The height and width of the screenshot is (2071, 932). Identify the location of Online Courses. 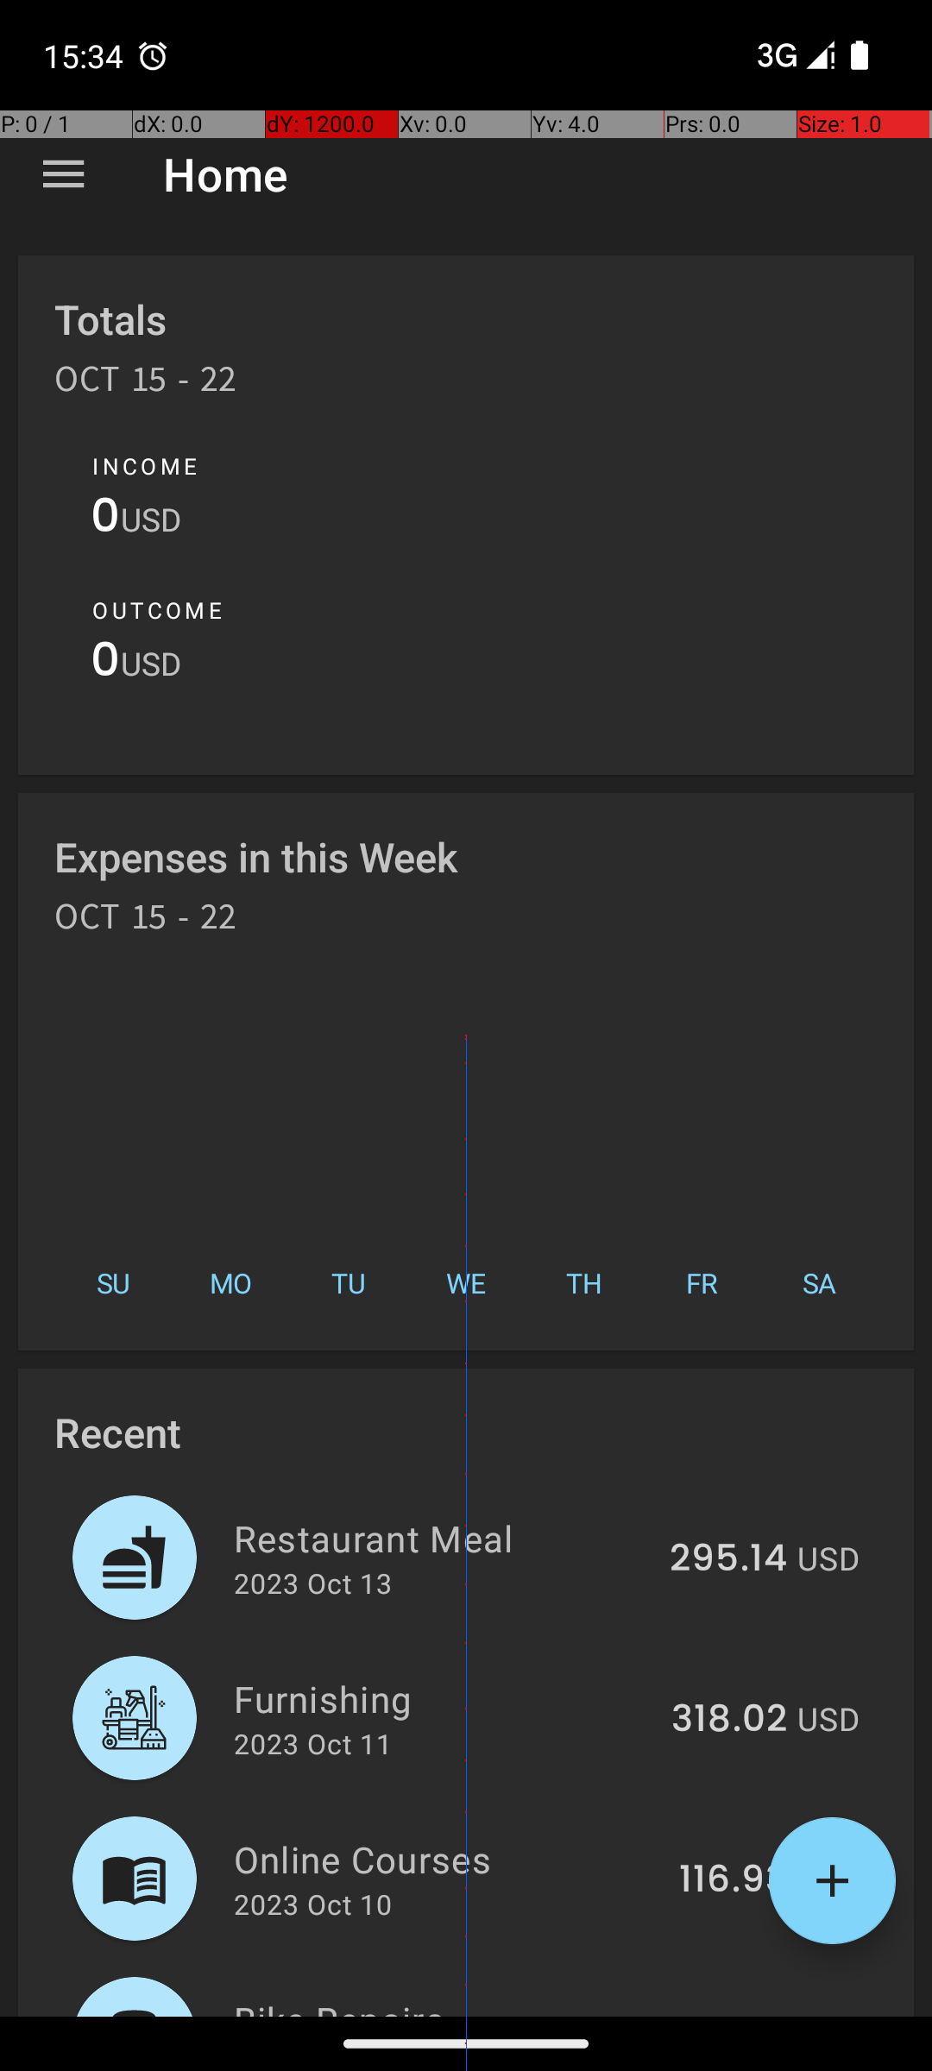
(447, 1859).